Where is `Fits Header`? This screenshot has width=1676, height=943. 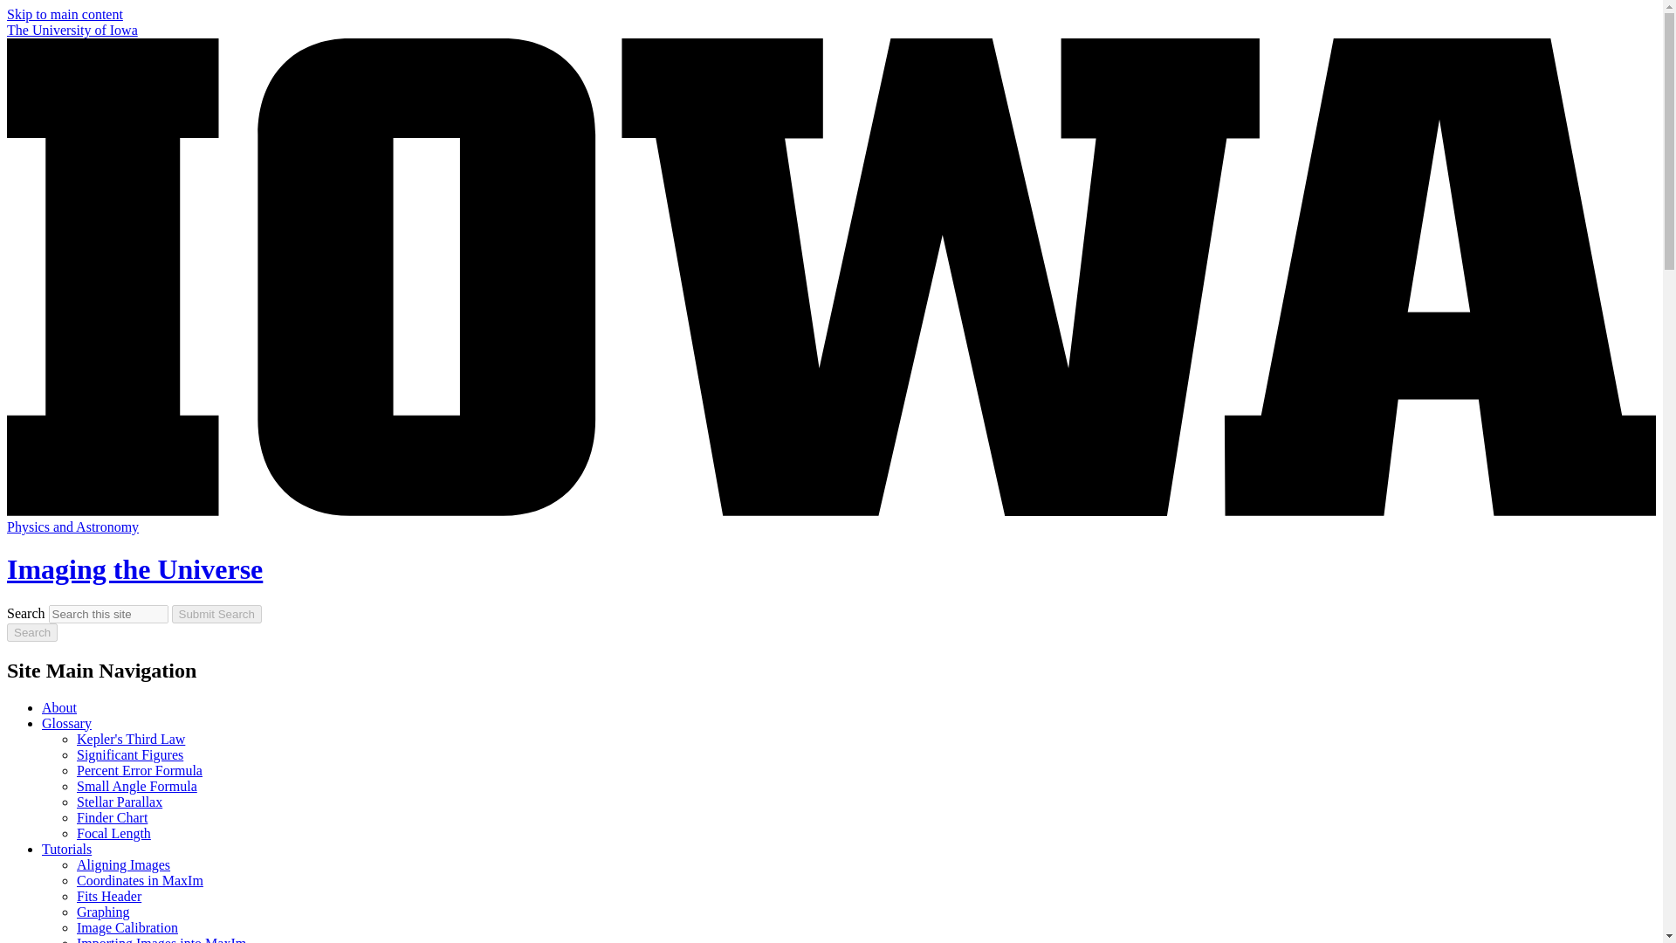 Fits Header is located at coordinates (108, 896).